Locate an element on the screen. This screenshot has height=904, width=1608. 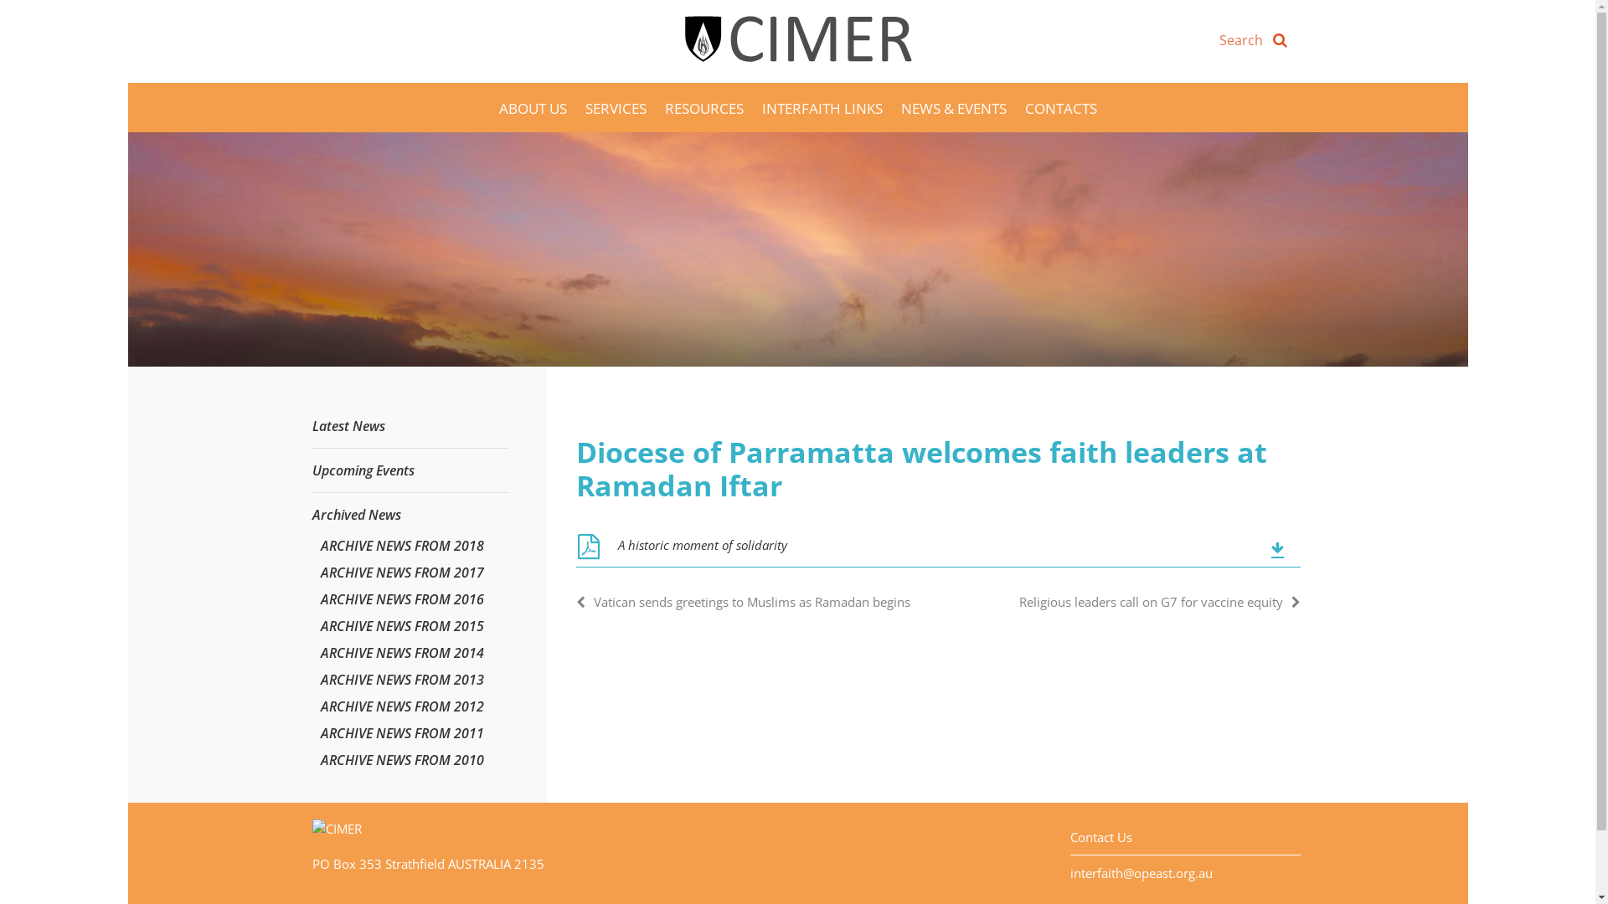
ARCHIVE NEWS FROM 2010 is located at coordinates (402, 760).